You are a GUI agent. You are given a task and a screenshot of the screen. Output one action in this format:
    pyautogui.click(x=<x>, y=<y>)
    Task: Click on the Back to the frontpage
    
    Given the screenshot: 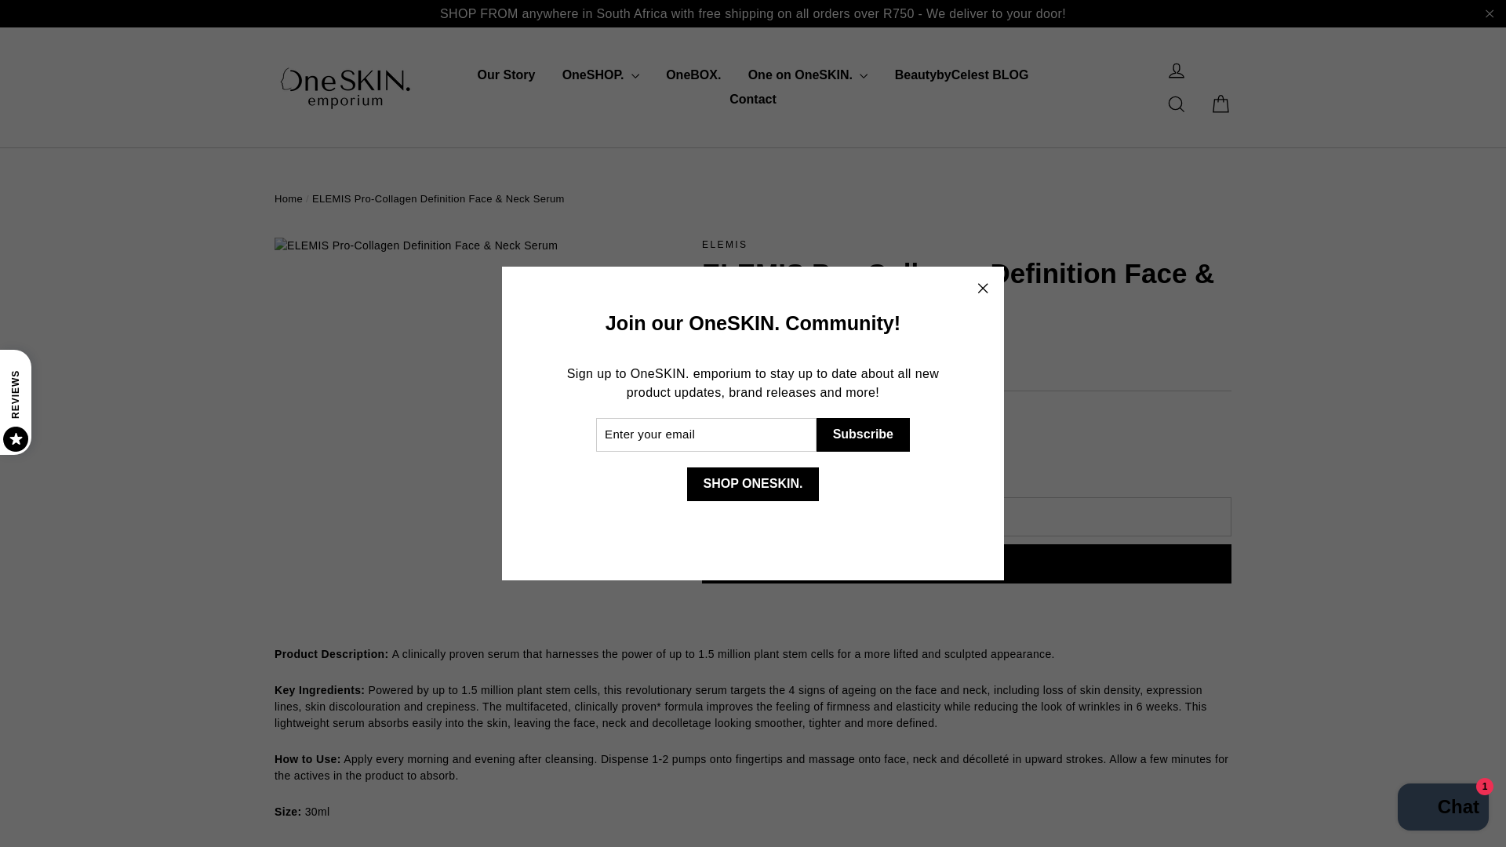 What is the action you would take?
    pyautogui.click(x=288, y=199)
    